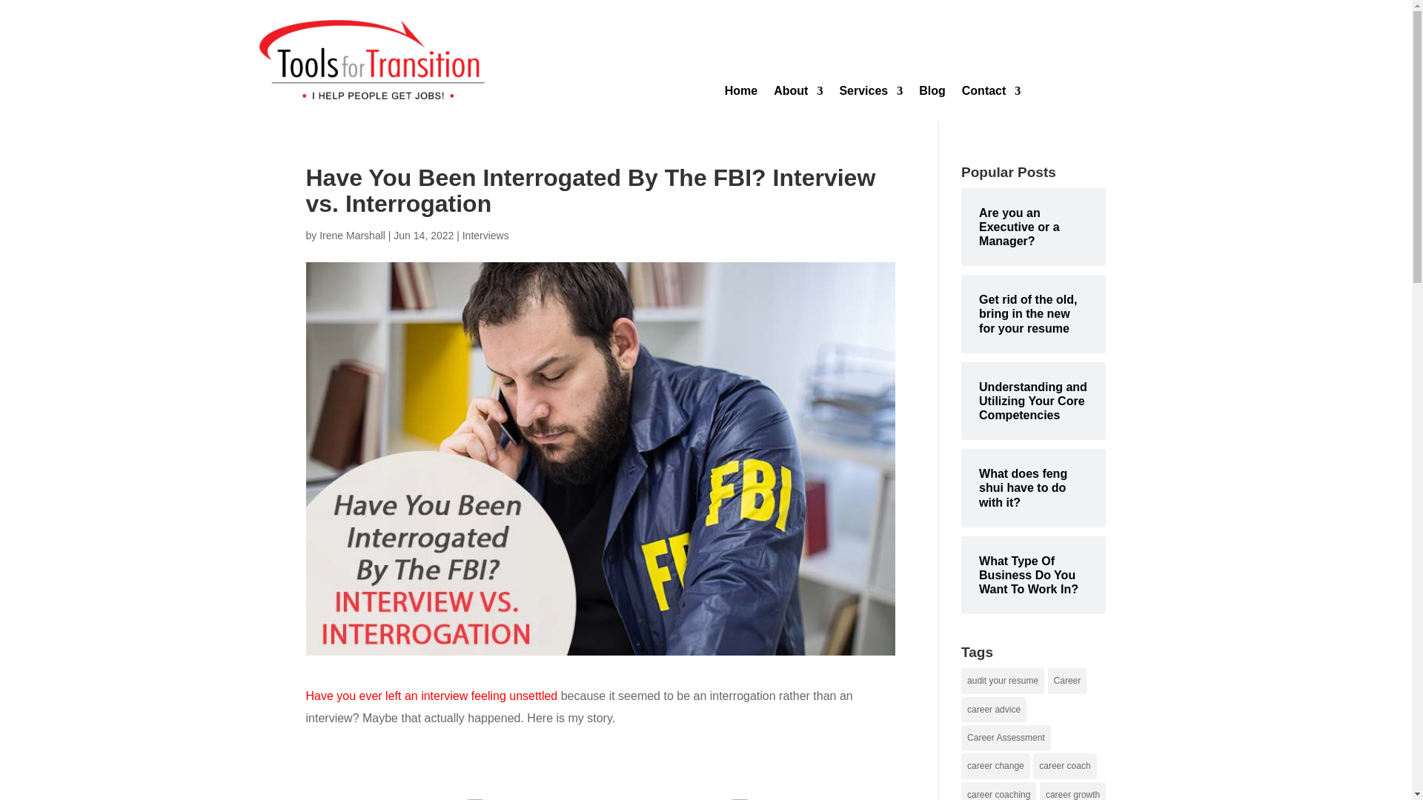 This screenshot has height=800, width=1423. What do you see at coordinates (932, 93) in the screenshot?
I see `Blog` at bounding box center [932, 93].